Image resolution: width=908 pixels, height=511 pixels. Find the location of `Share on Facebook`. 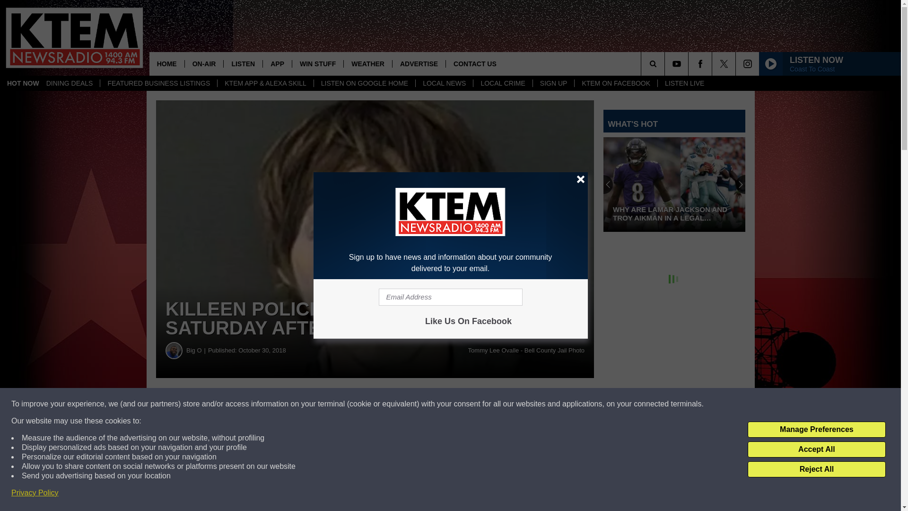

Share on Facebook is located at coordinates (288, 404).